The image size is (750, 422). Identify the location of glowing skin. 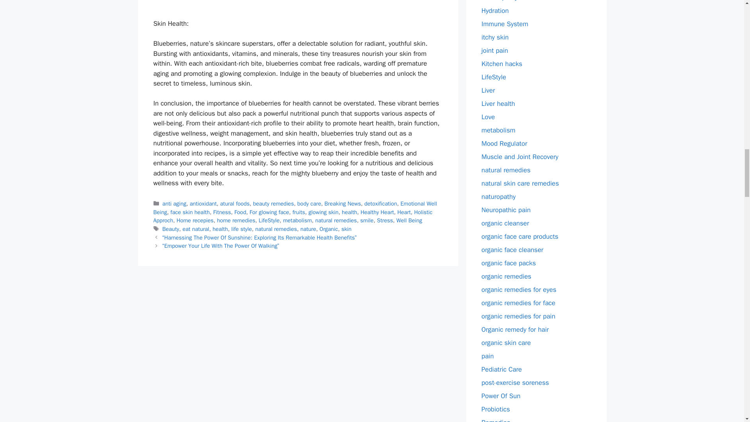
(323, 212).